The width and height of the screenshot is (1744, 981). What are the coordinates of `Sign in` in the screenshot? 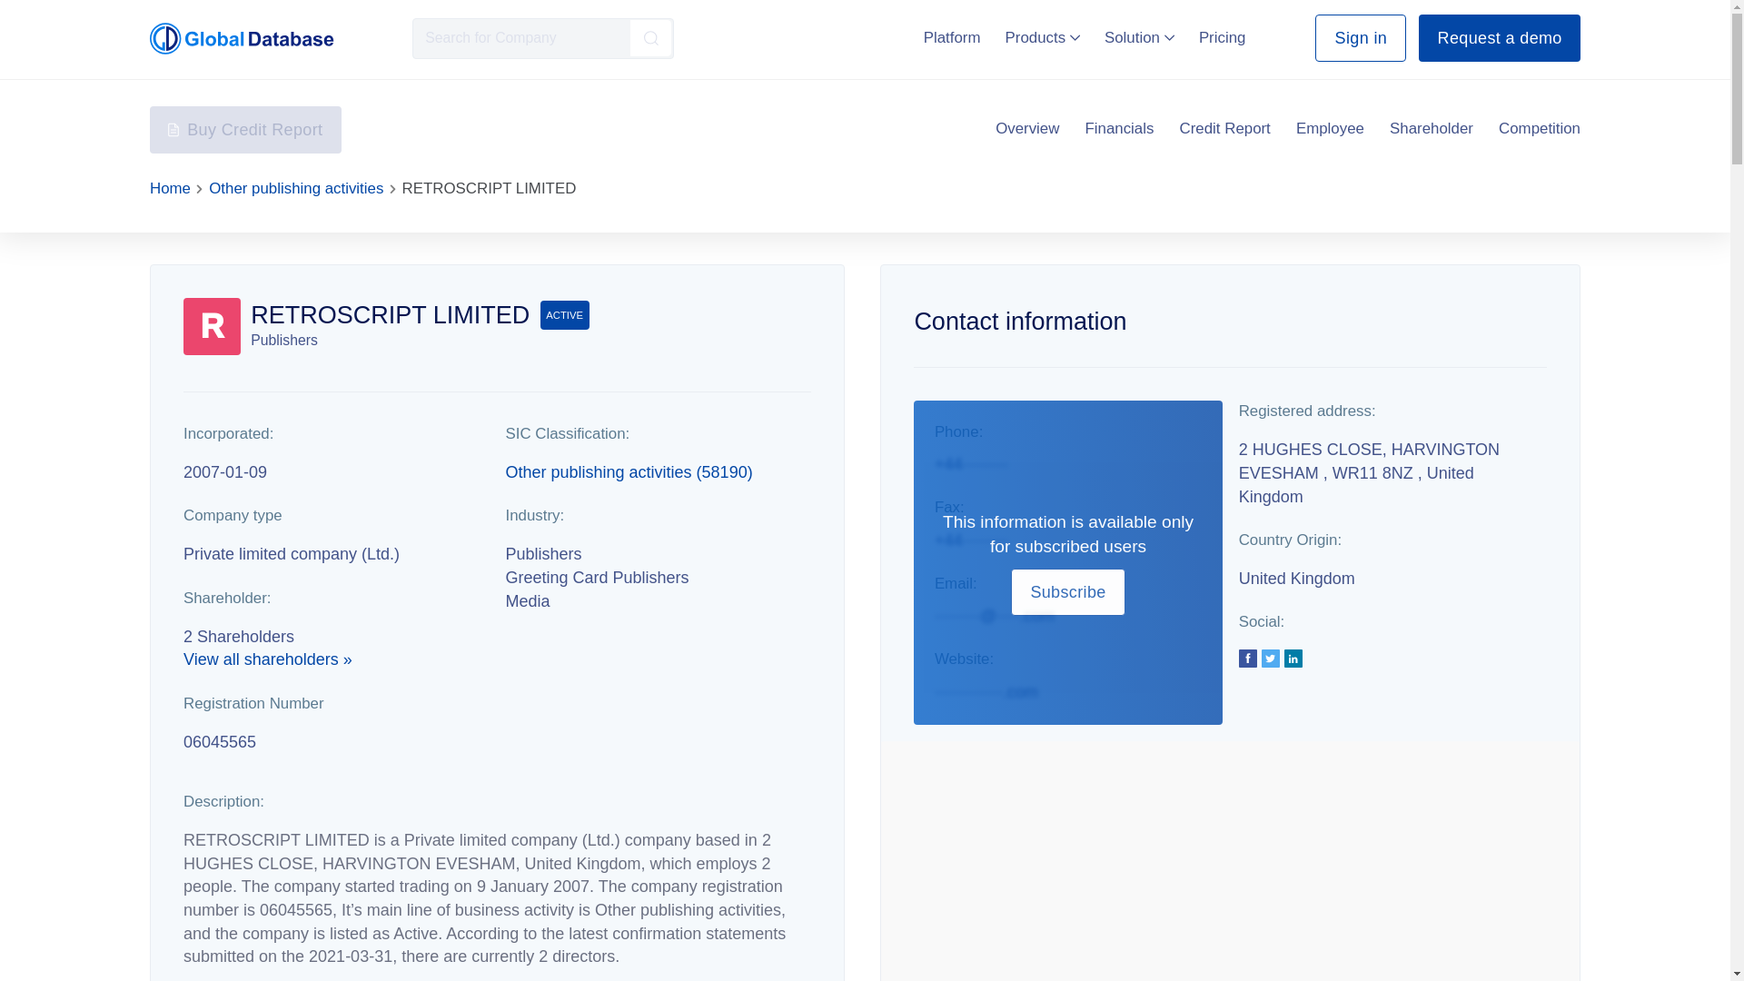 It's located at (1360, 38).